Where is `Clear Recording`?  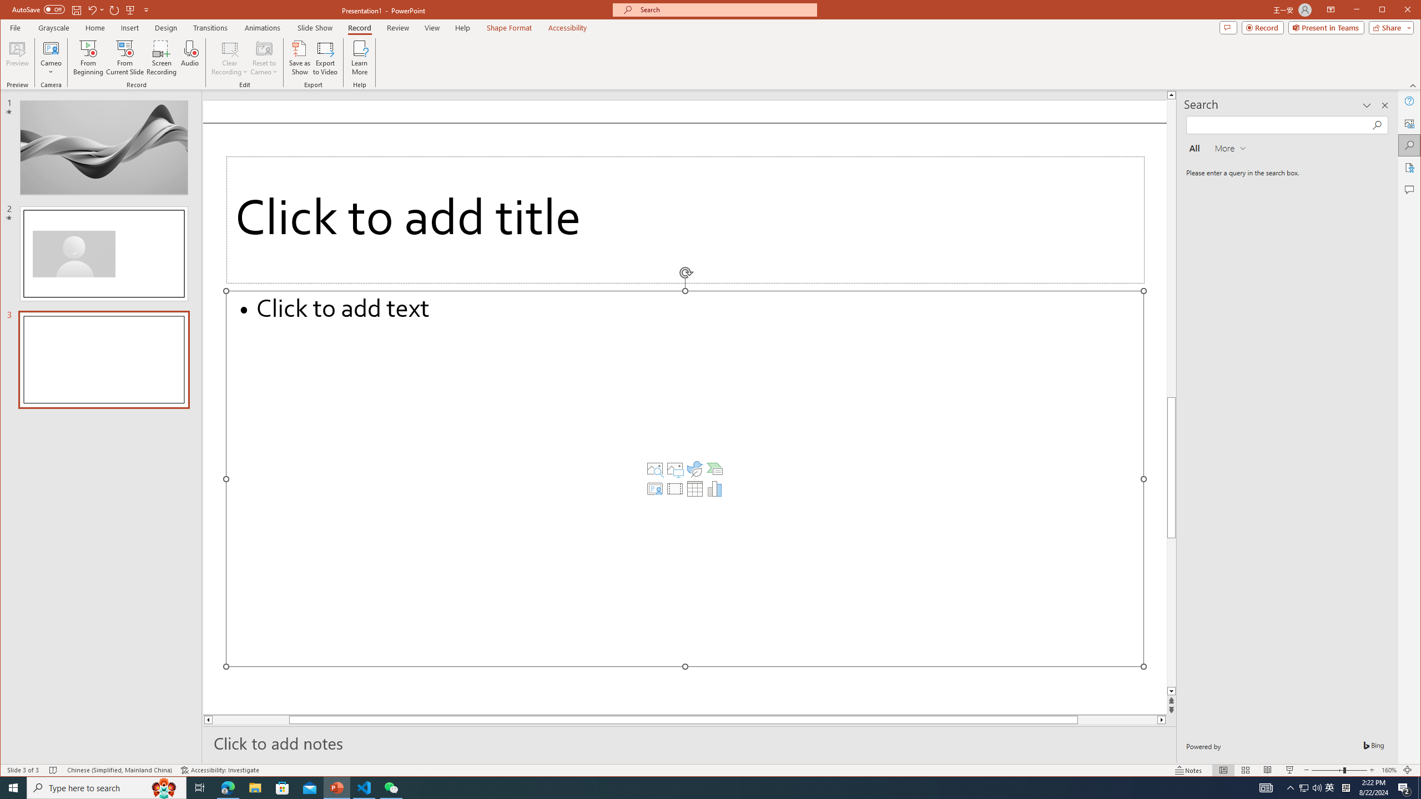 Clear Recording is located at coordinates (229, 58).